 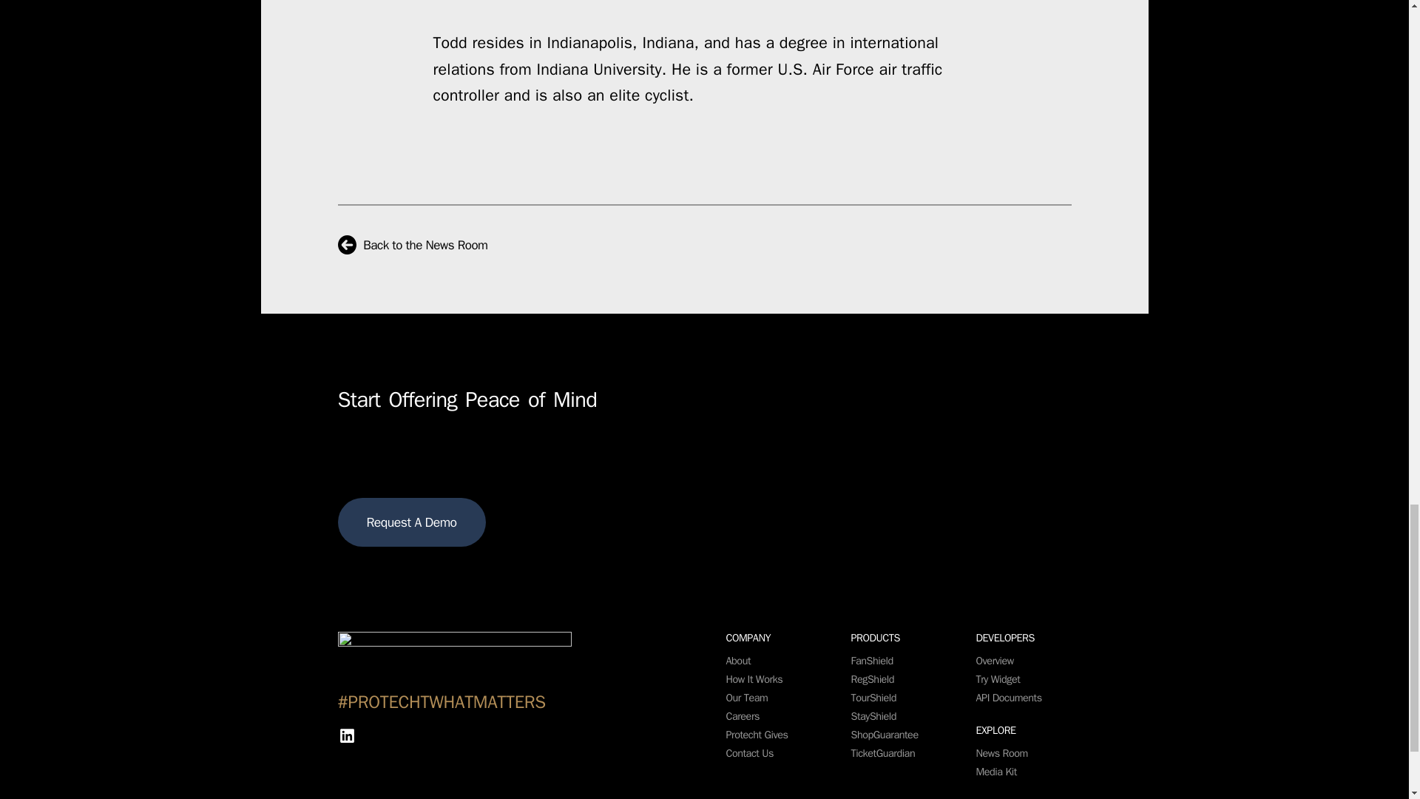 I want to click on TicketGuardian, so click(x=882, y=753).